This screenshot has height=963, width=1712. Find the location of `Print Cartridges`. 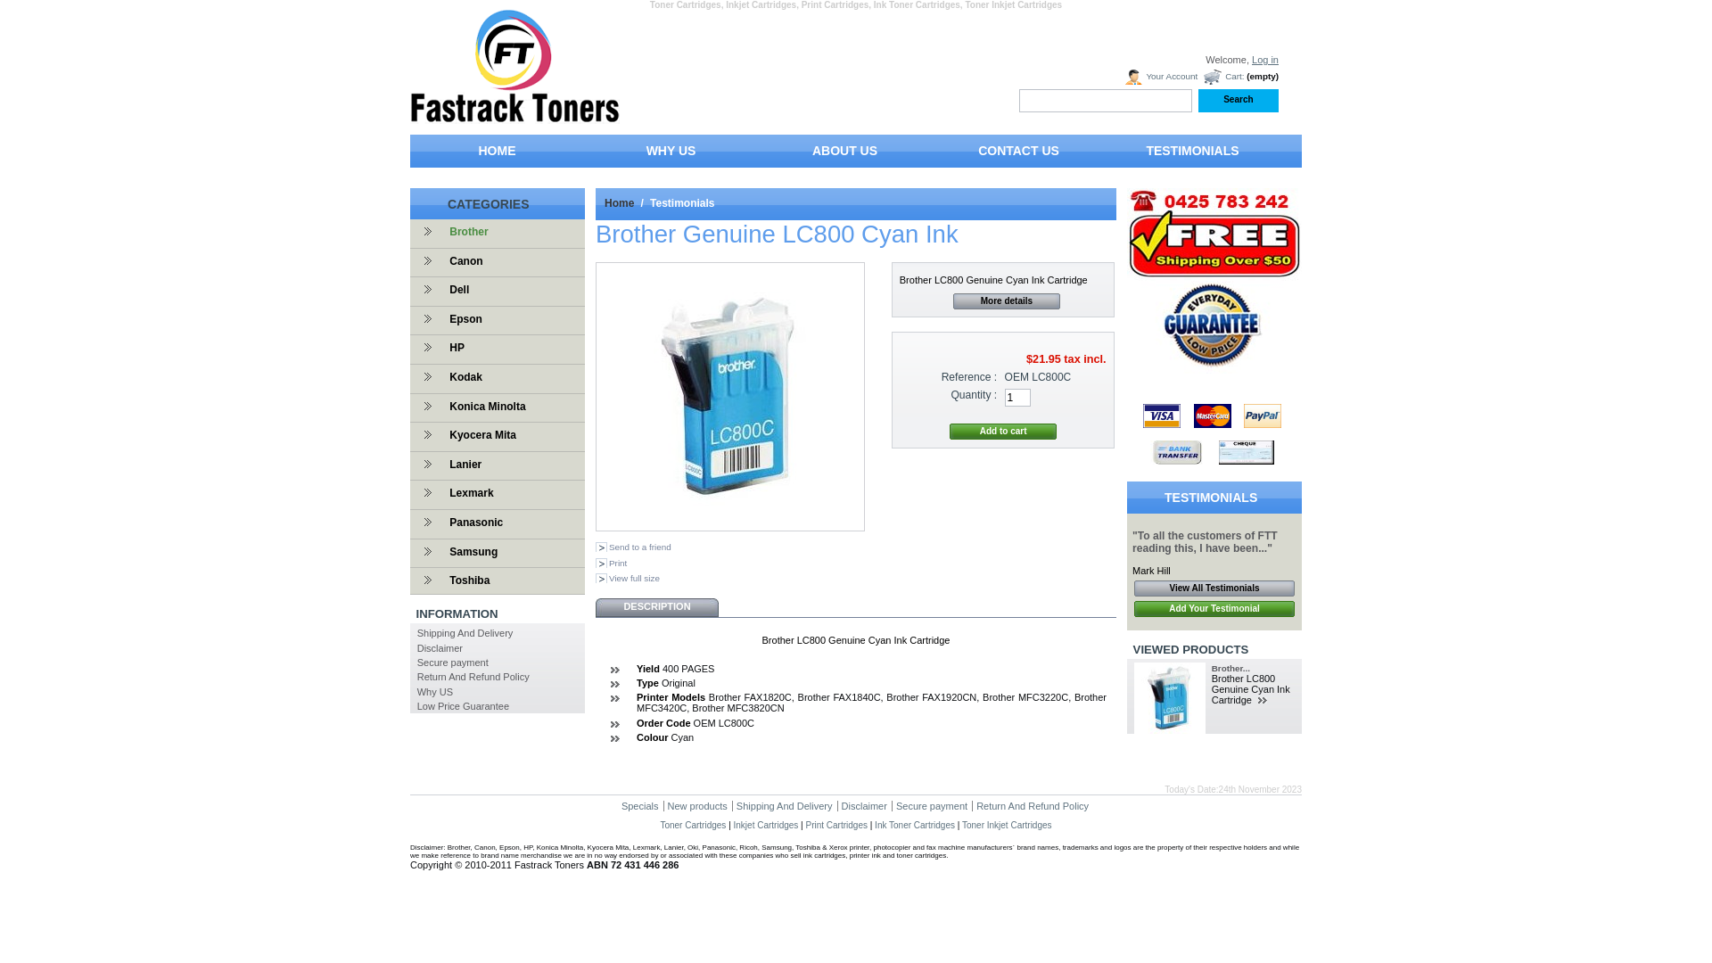

Print Cartridges is located at coordinates (836, 826).